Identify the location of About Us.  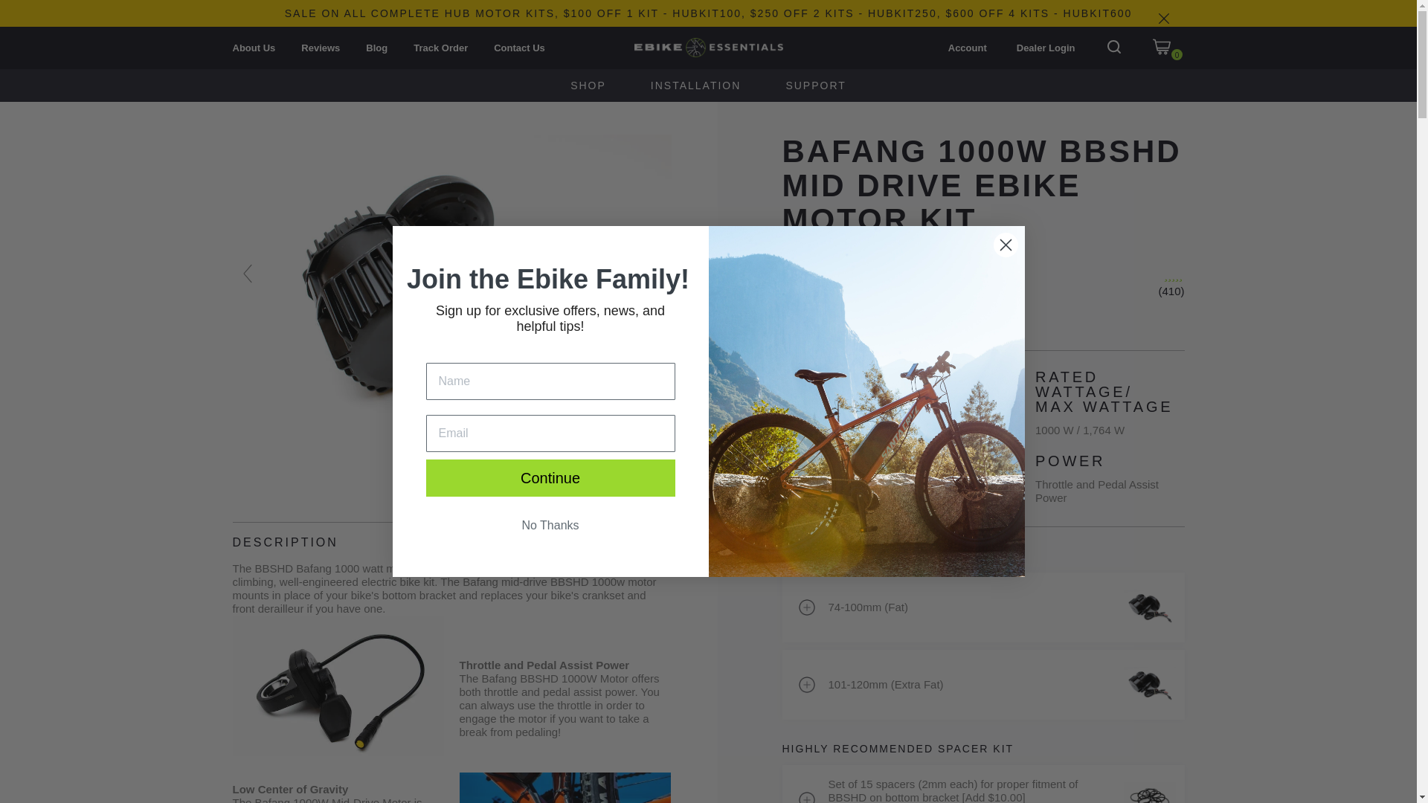
(253, 48).